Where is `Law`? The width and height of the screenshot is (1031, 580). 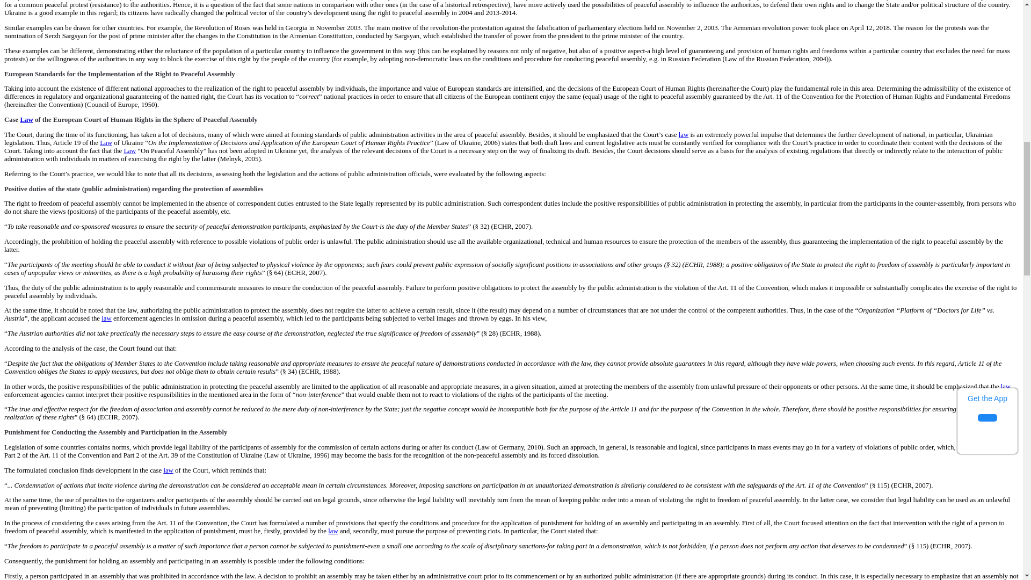 Law is located at coordinates (106, 143).